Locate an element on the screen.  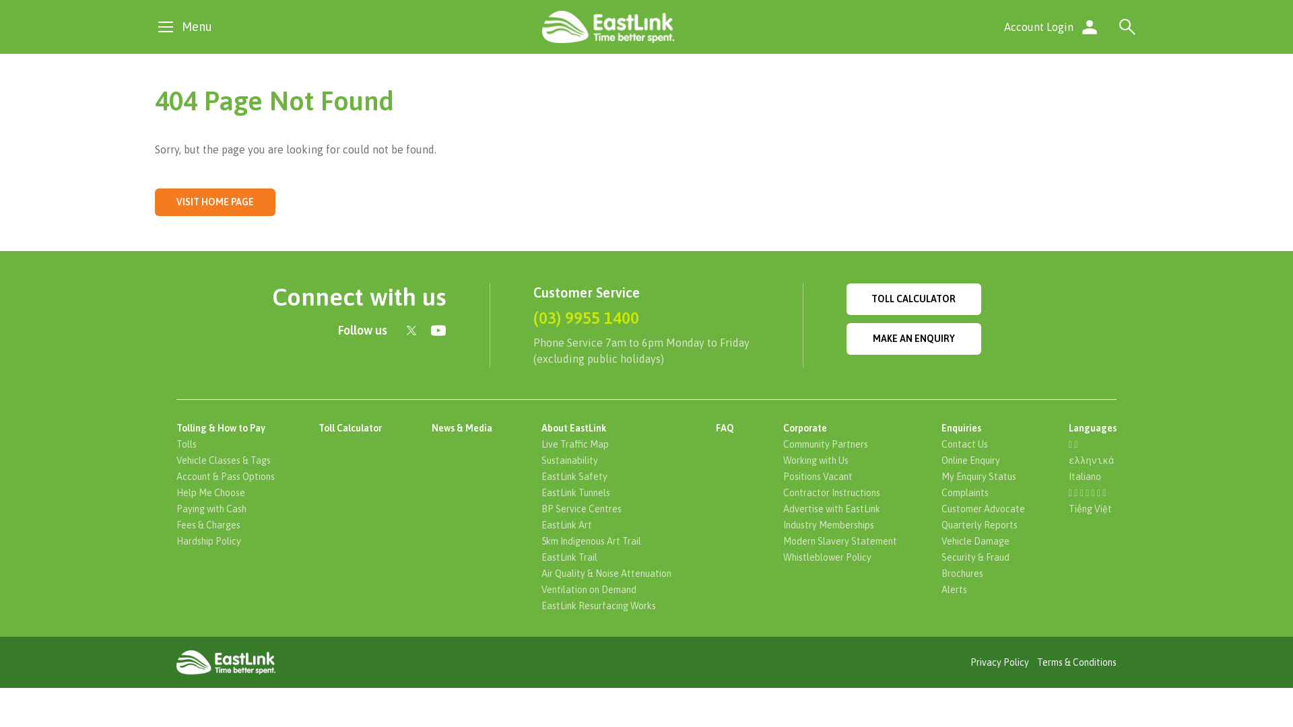
EastLink Tunnels is located at coordinates (581, 493).